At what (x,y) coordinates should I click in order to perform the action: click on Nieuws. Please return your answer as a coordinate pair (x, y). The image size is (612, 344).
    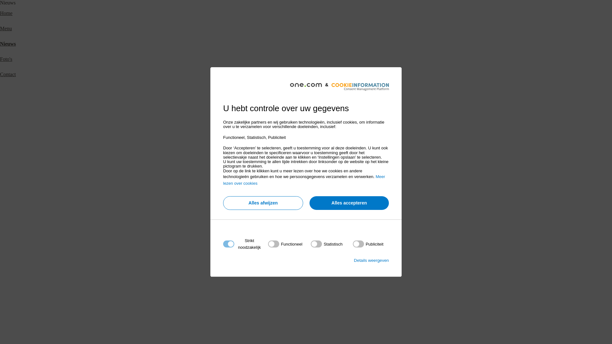
    Looking at the image, I should click on (8, 44).